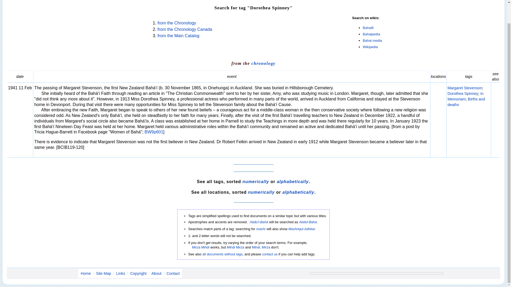  Describe the element at coordinates (177, 23) in the screenshot. I see `from the Chronology` at that location.